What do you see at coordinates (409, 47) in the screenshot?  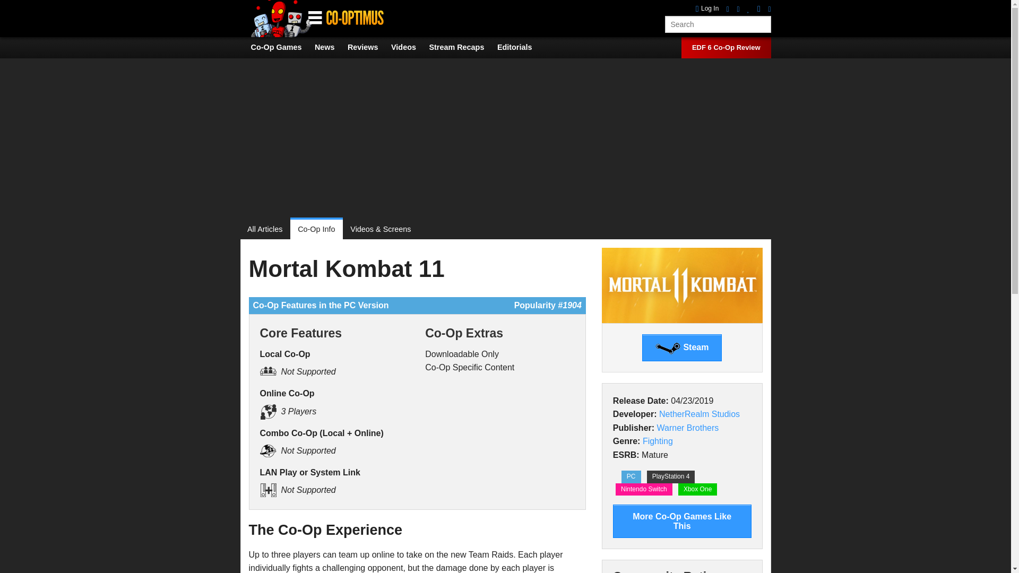 I see `Videos` at bounding box center [409, 47].